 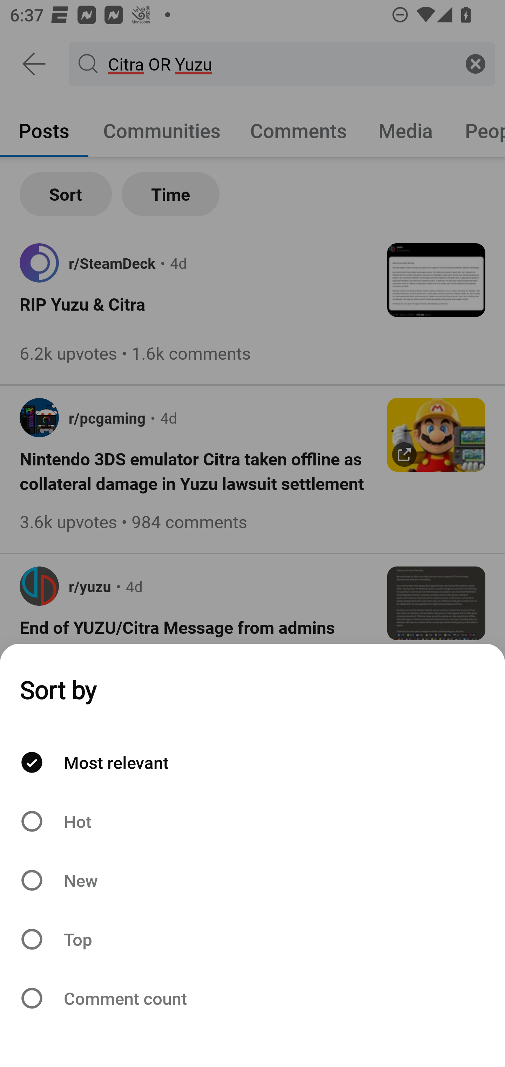 What do you see at coordinates (252, 821) in the screenshot?
I see `Sort by Hot Hot` at bounding box center [252, 821].